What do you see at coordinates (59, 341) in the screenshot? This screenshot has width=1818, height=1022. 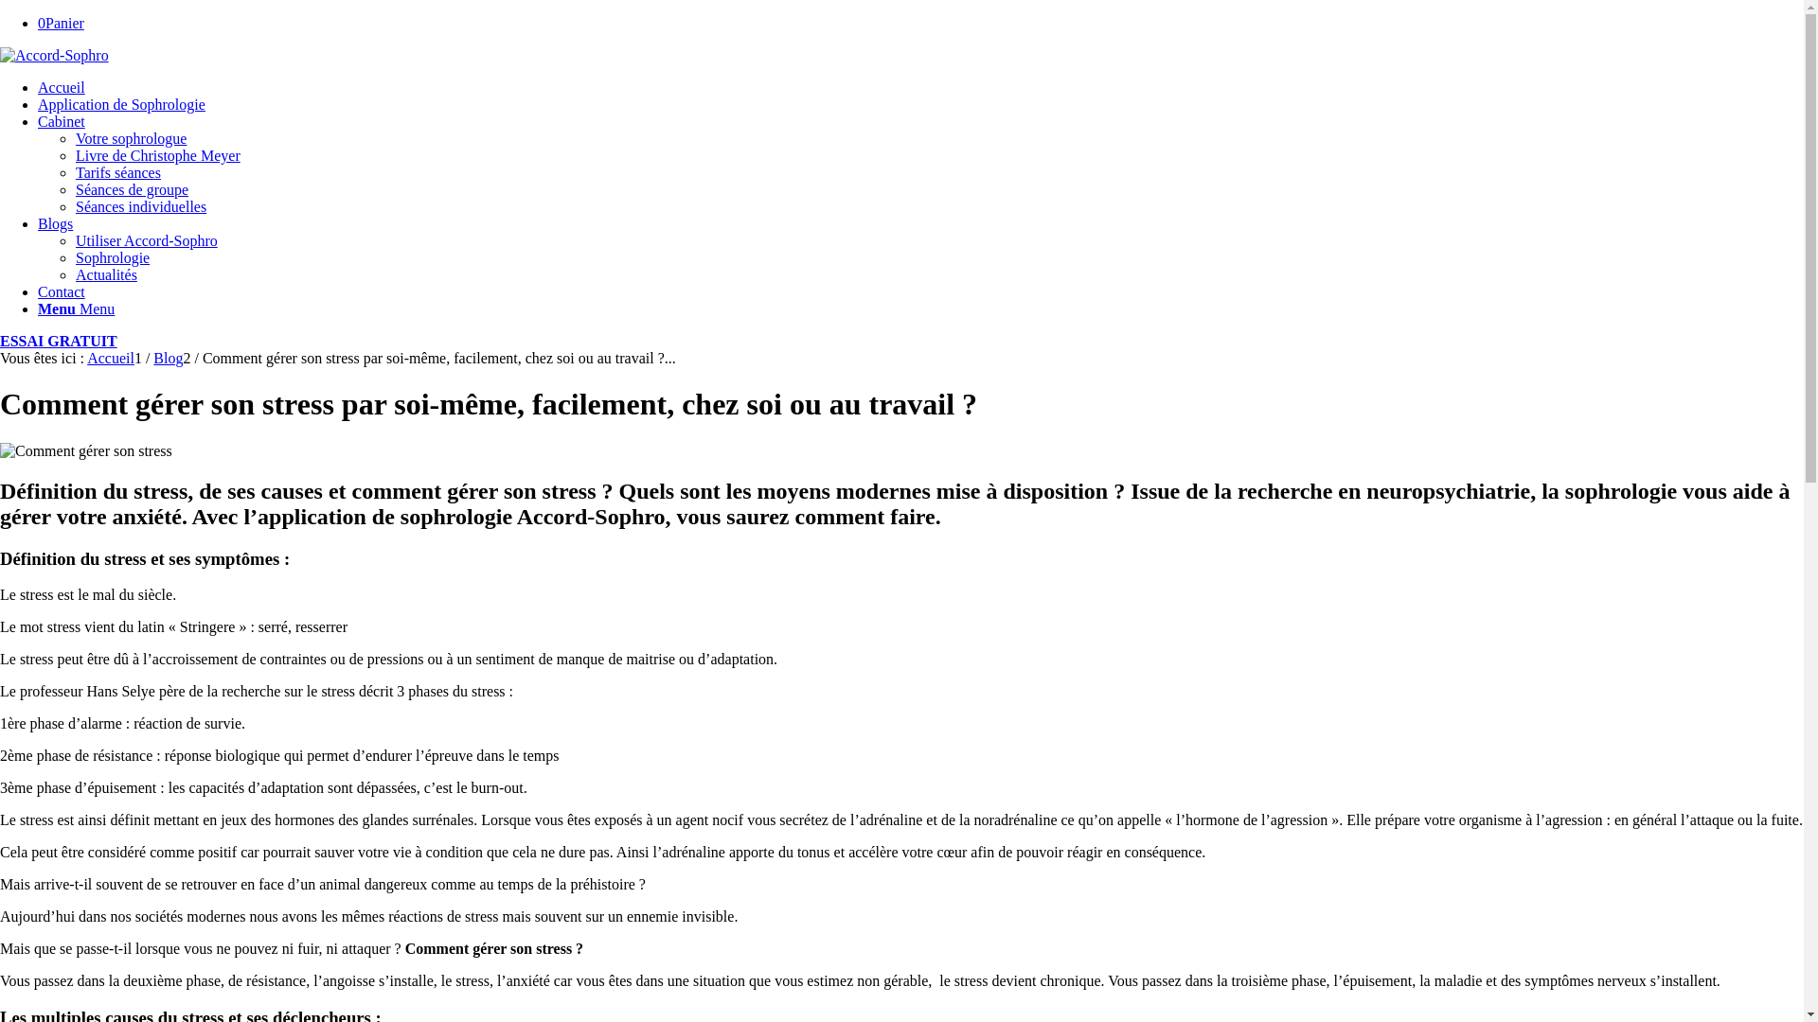 I see `ESSAI GRATUIT` at bounding box center [59, 341].